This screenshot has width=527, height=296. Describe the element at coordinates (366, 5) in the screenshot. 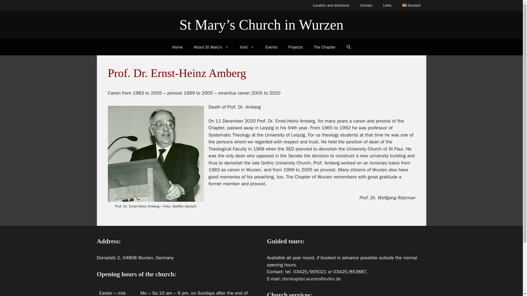

I see `Contact` at that location.